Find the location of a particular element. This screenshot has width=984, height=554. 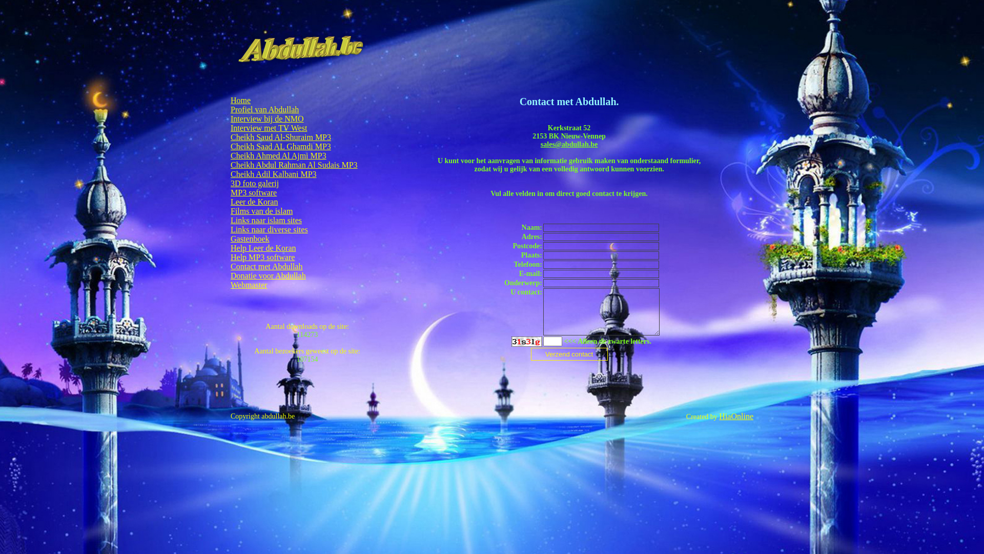

Help Leer de Koran is located at coordinates (263, 248).